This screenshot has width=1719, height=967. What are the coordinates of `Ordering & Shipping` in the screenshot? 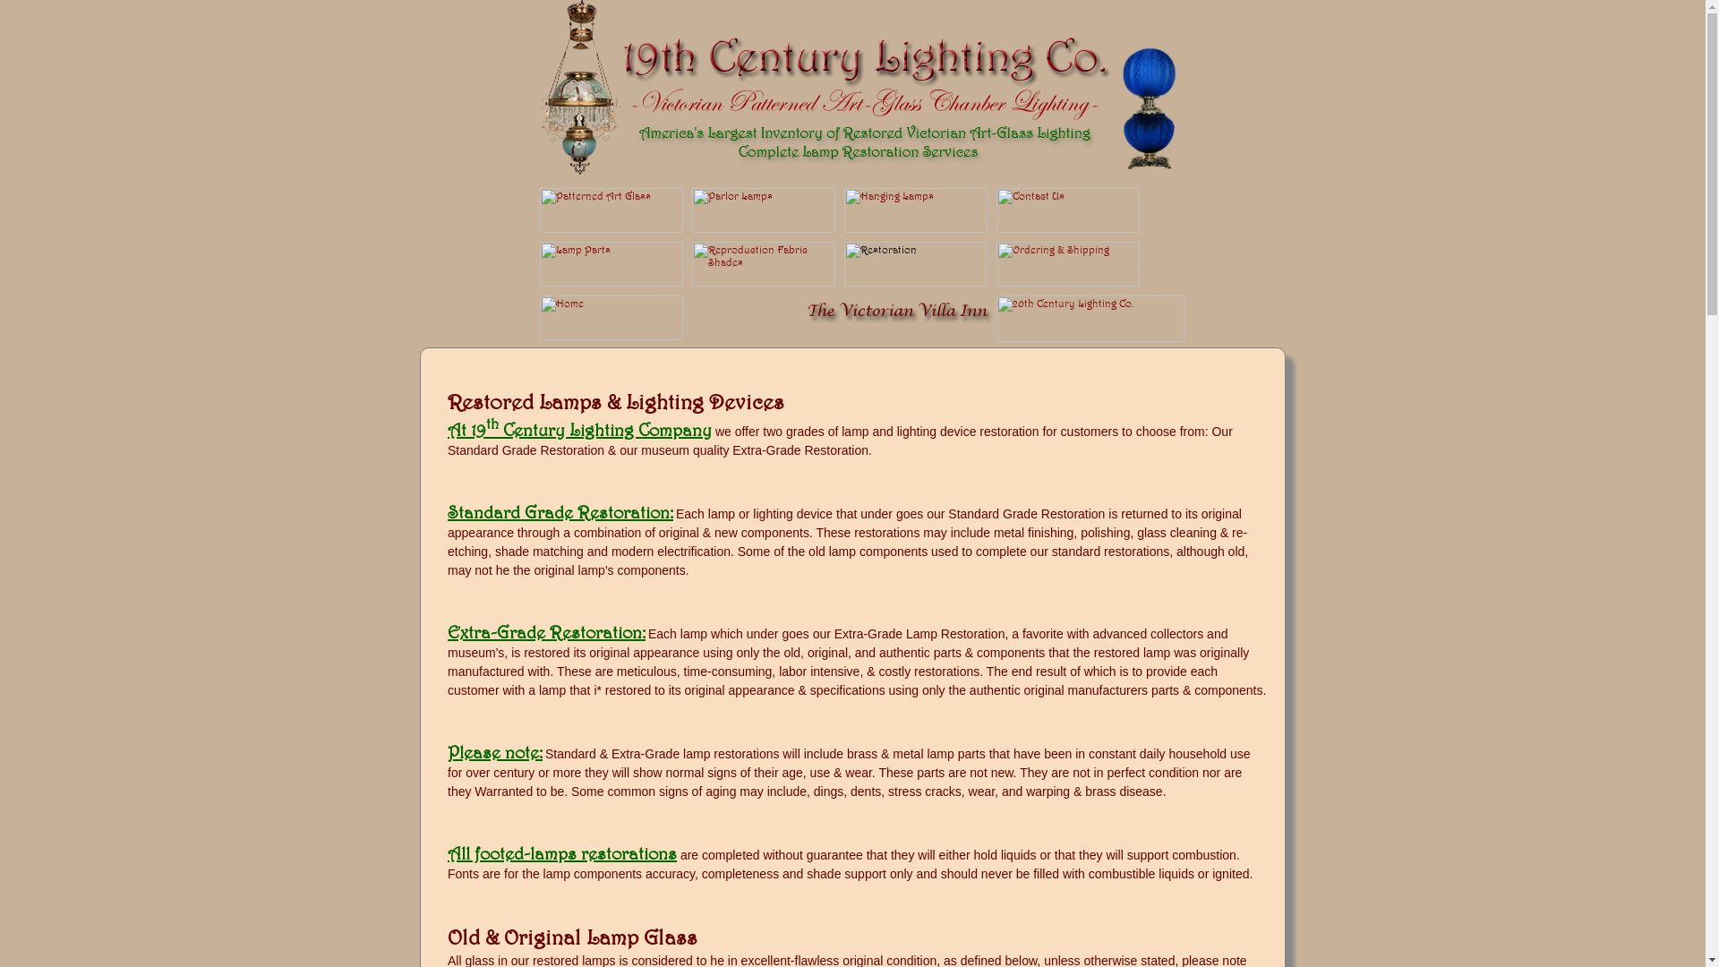 It's located at (1067, 283).